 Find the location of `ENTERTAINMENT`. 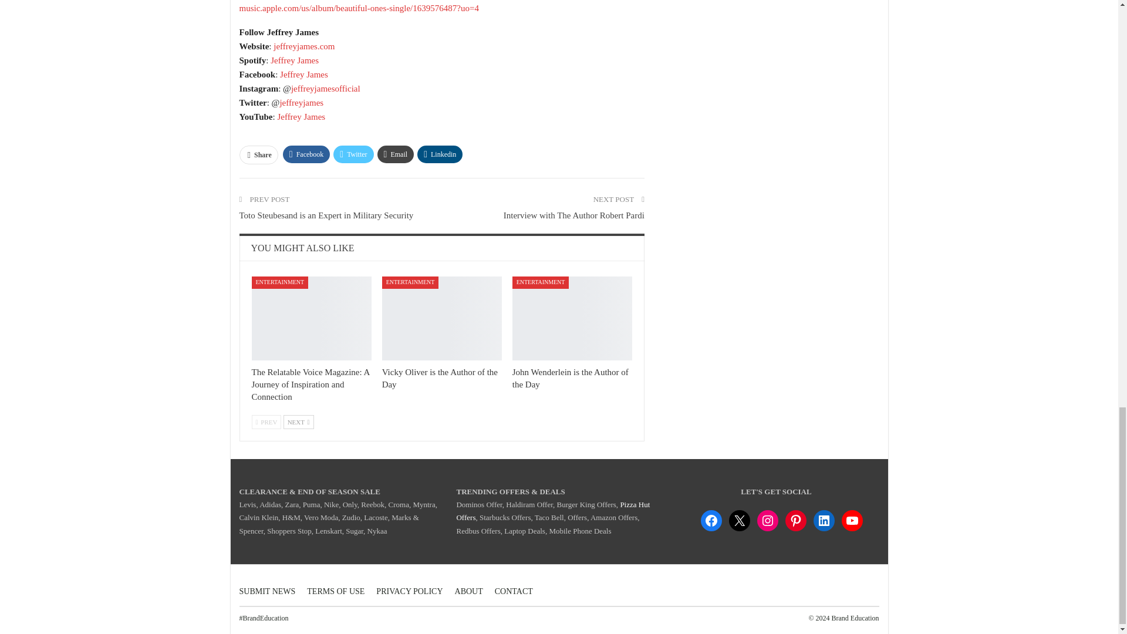

ENTERTAINMENT is located at coordinates (410, 282).